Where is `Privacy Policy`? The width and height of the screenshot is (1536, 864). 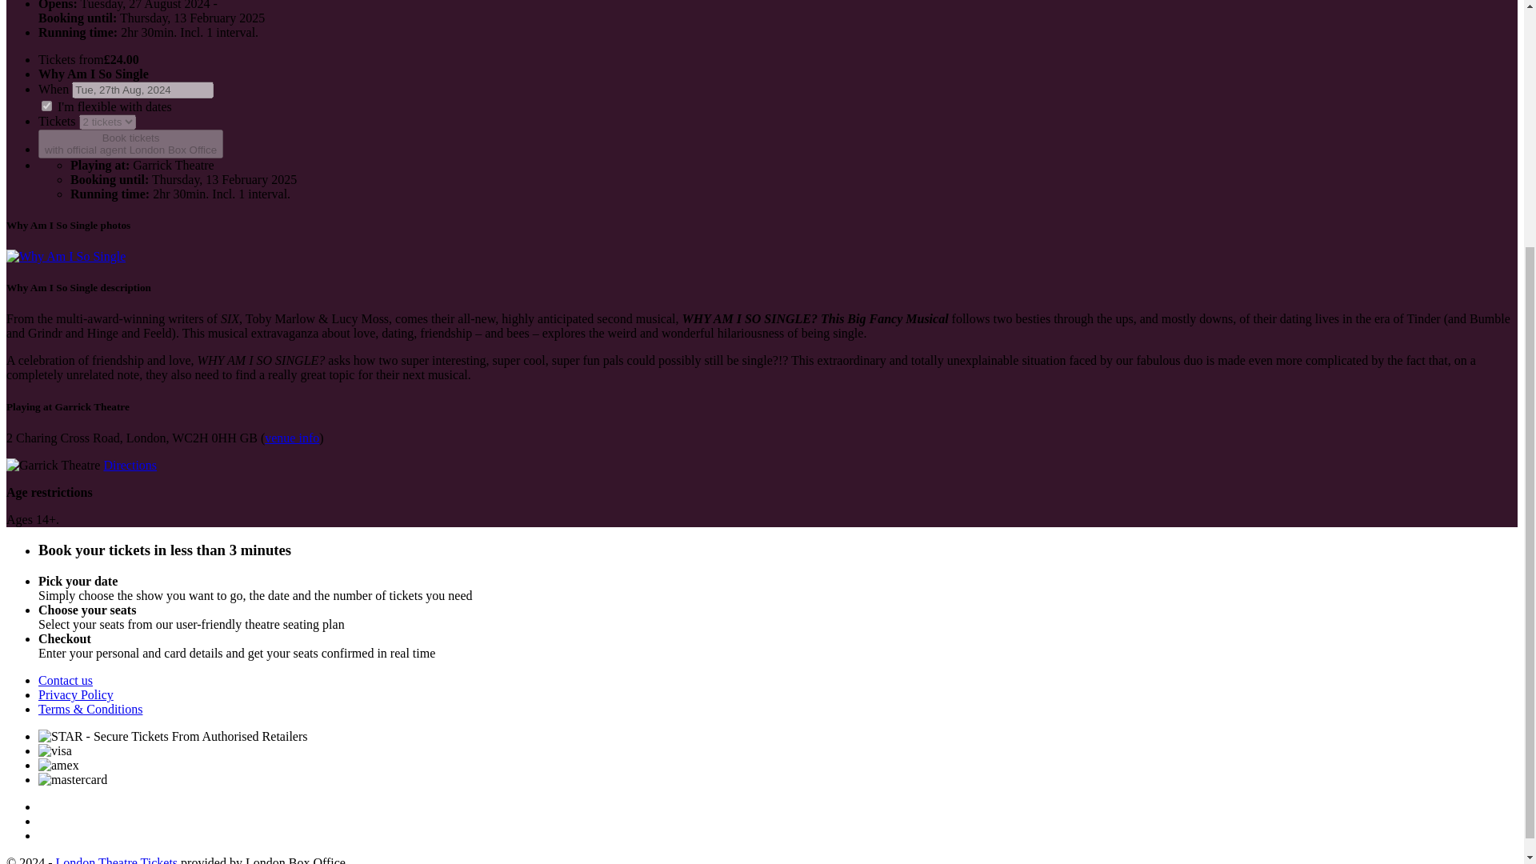
Privacy Policy is located at coordinates (59, 765).